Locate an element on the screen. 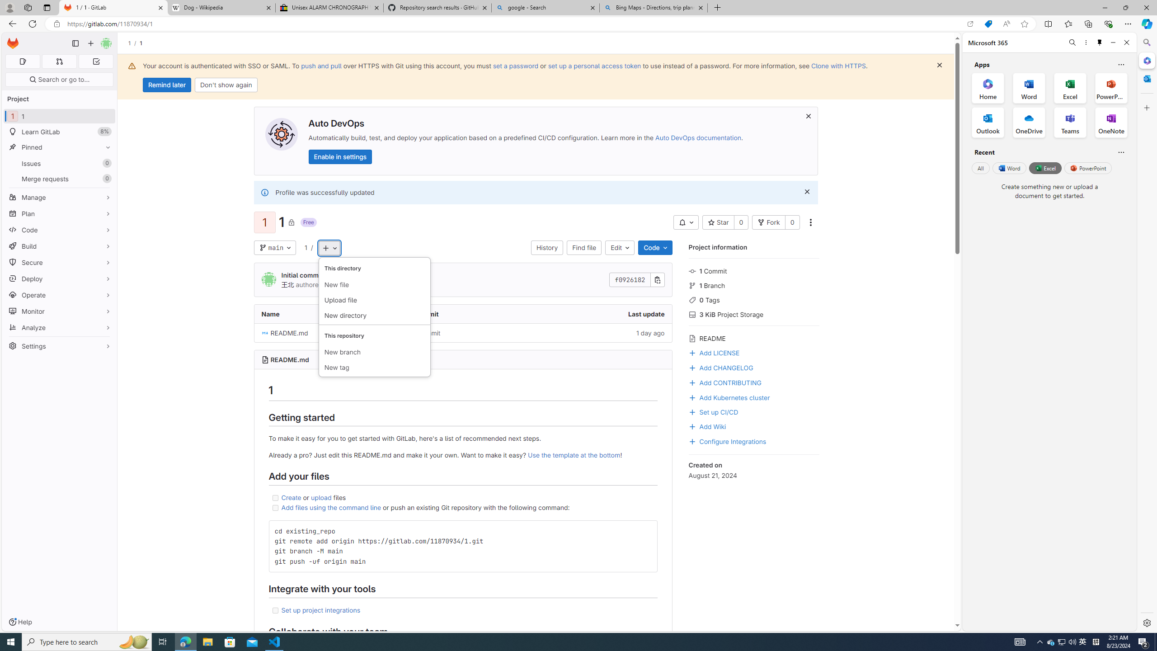  PowerPoint Office App is located at coordinates (1111, 88).